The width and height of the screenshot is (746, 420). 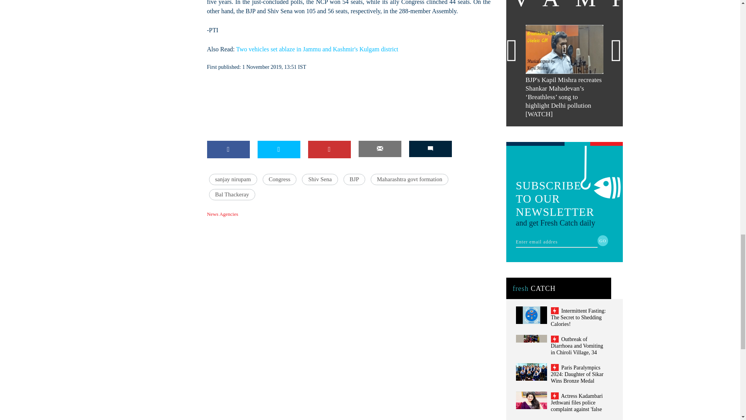 What do you see at coordinates (232, 194) in the screenshot?
I see `Bal Thackeray` at bounding box center [232, 194].